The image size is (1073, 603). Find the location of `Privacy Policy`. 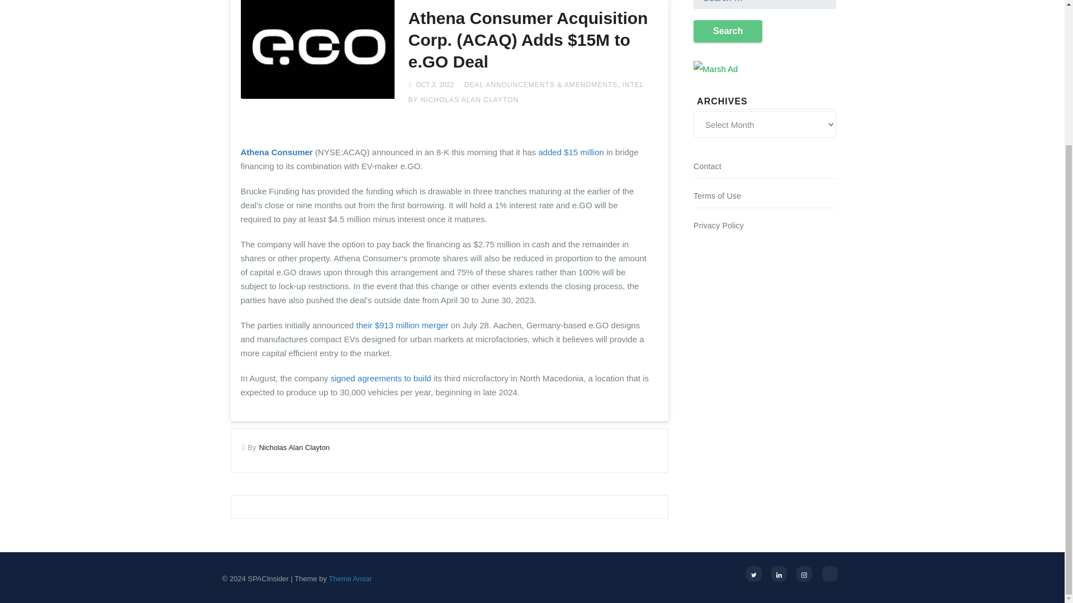

Privacy Policy is located at coordinates (718, 226).